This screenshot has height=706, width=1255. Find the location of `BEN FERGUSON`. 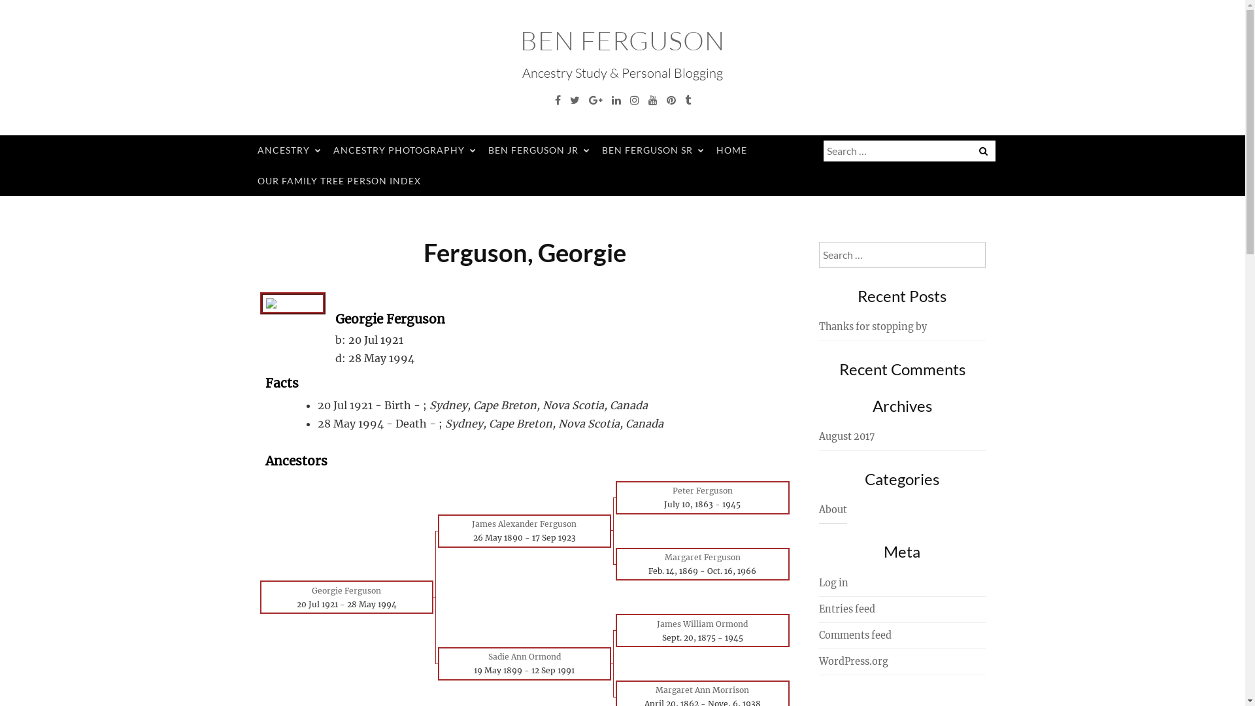

BEN FERGUSON is located at coordinates (622, 41).